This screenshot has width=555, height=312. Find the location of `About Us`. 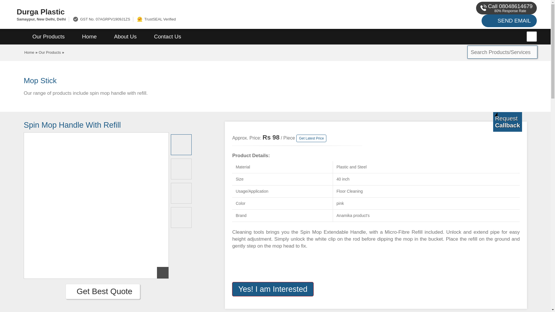

About Us is located at coordinates (125, 37).